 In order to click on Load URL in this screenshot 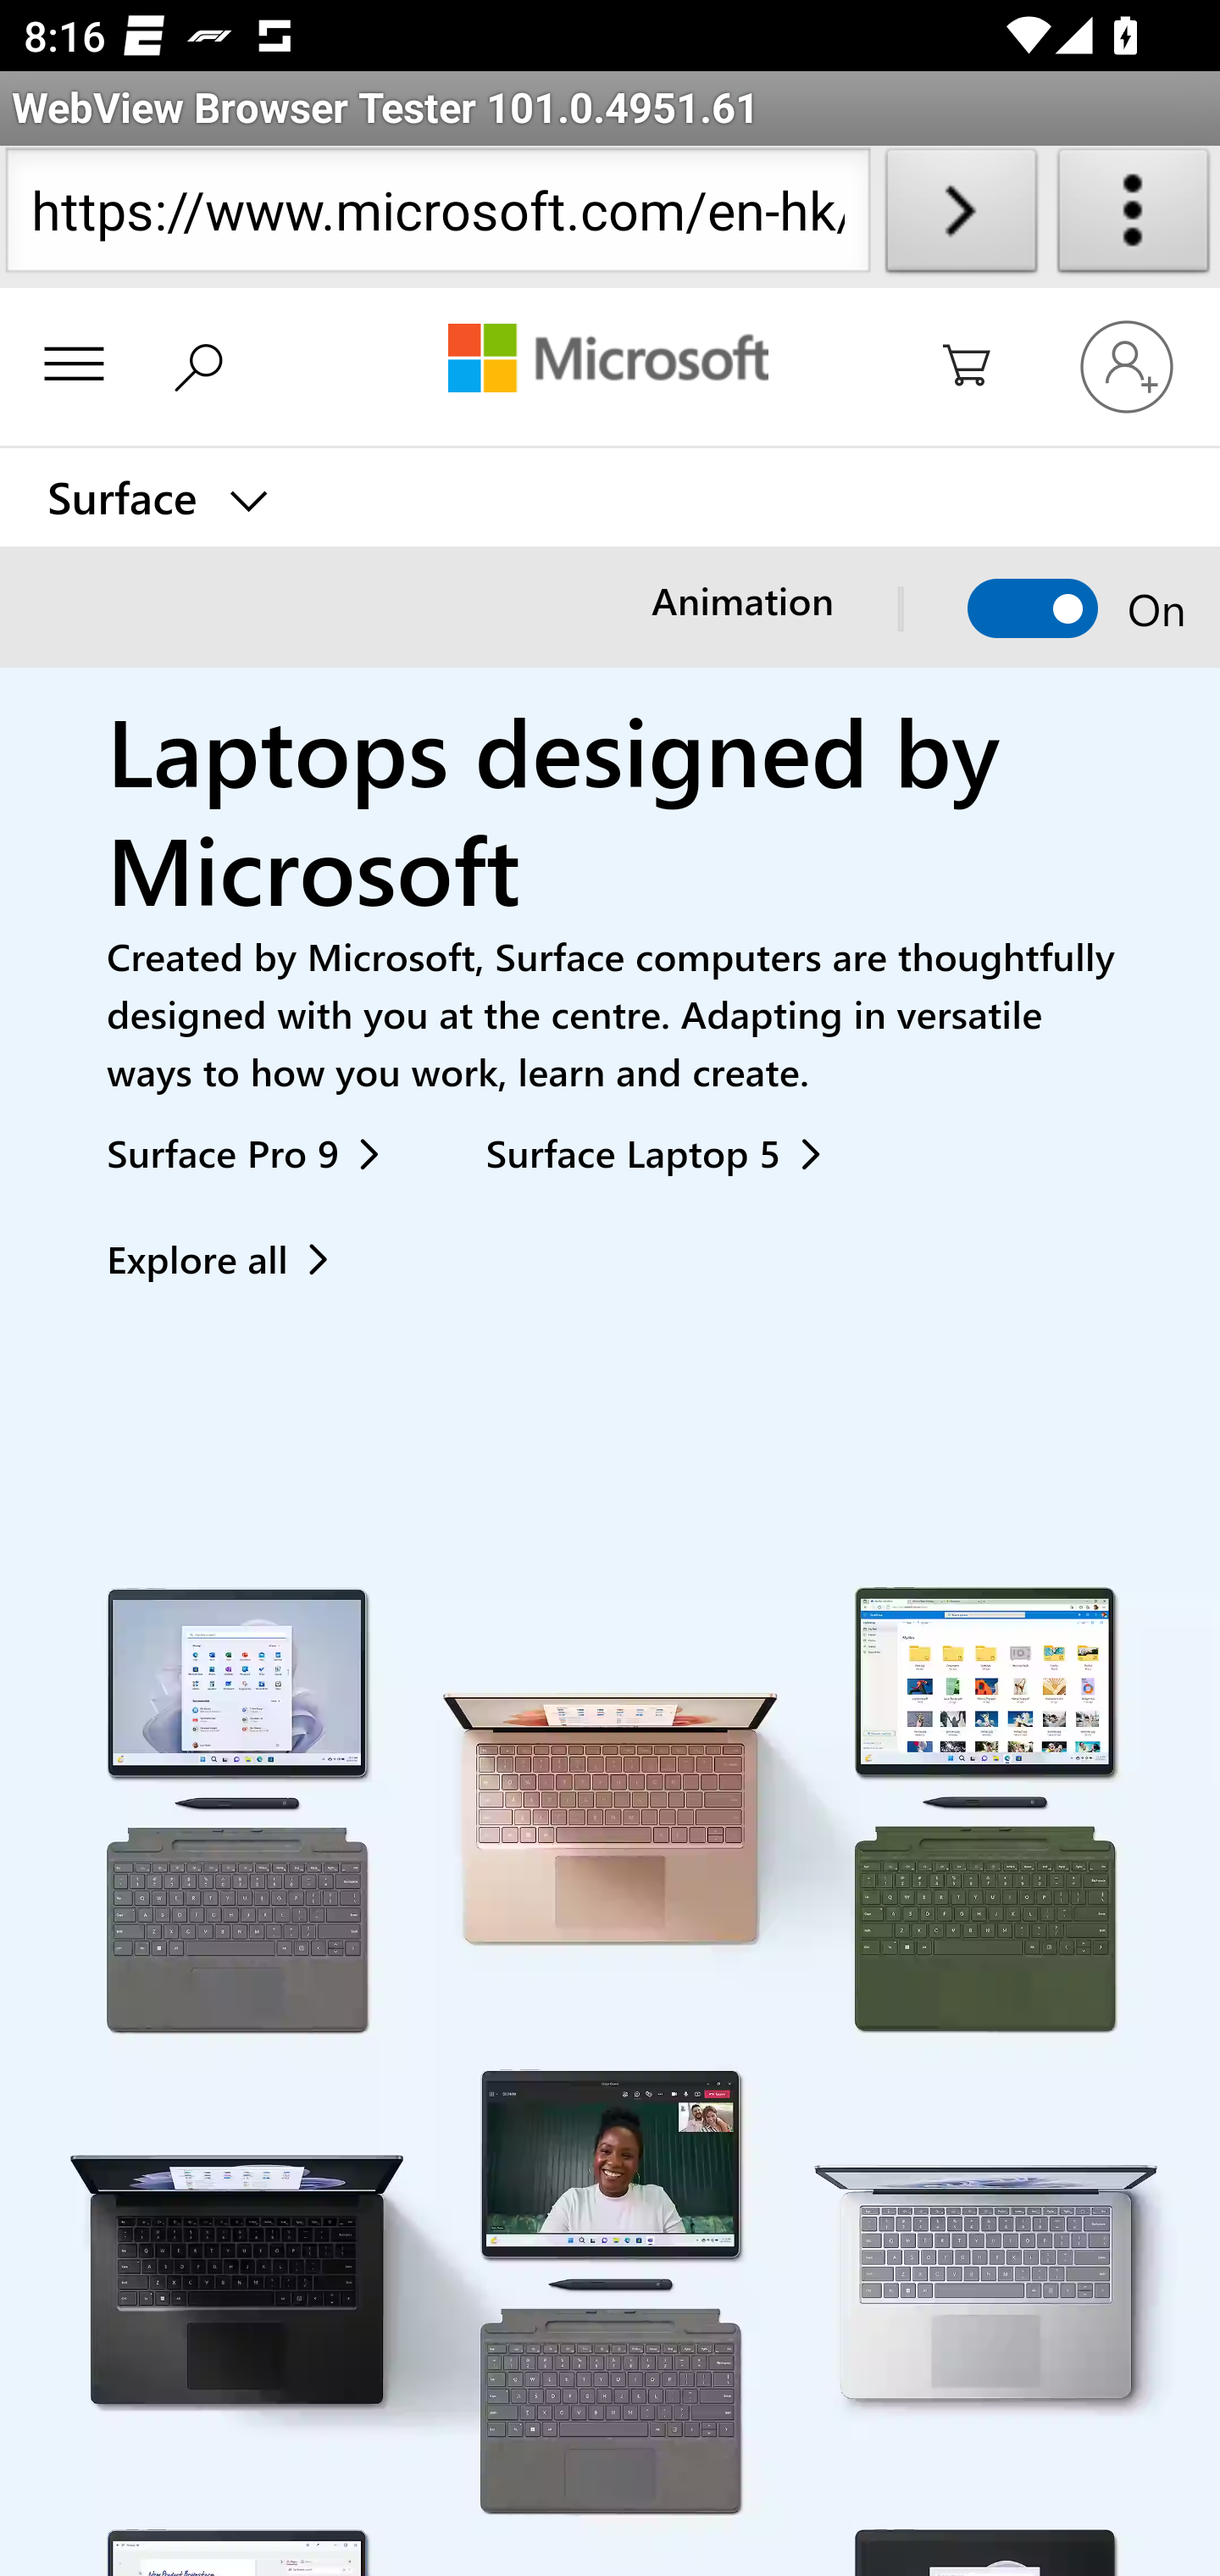, I will do `click(961, 217)`.